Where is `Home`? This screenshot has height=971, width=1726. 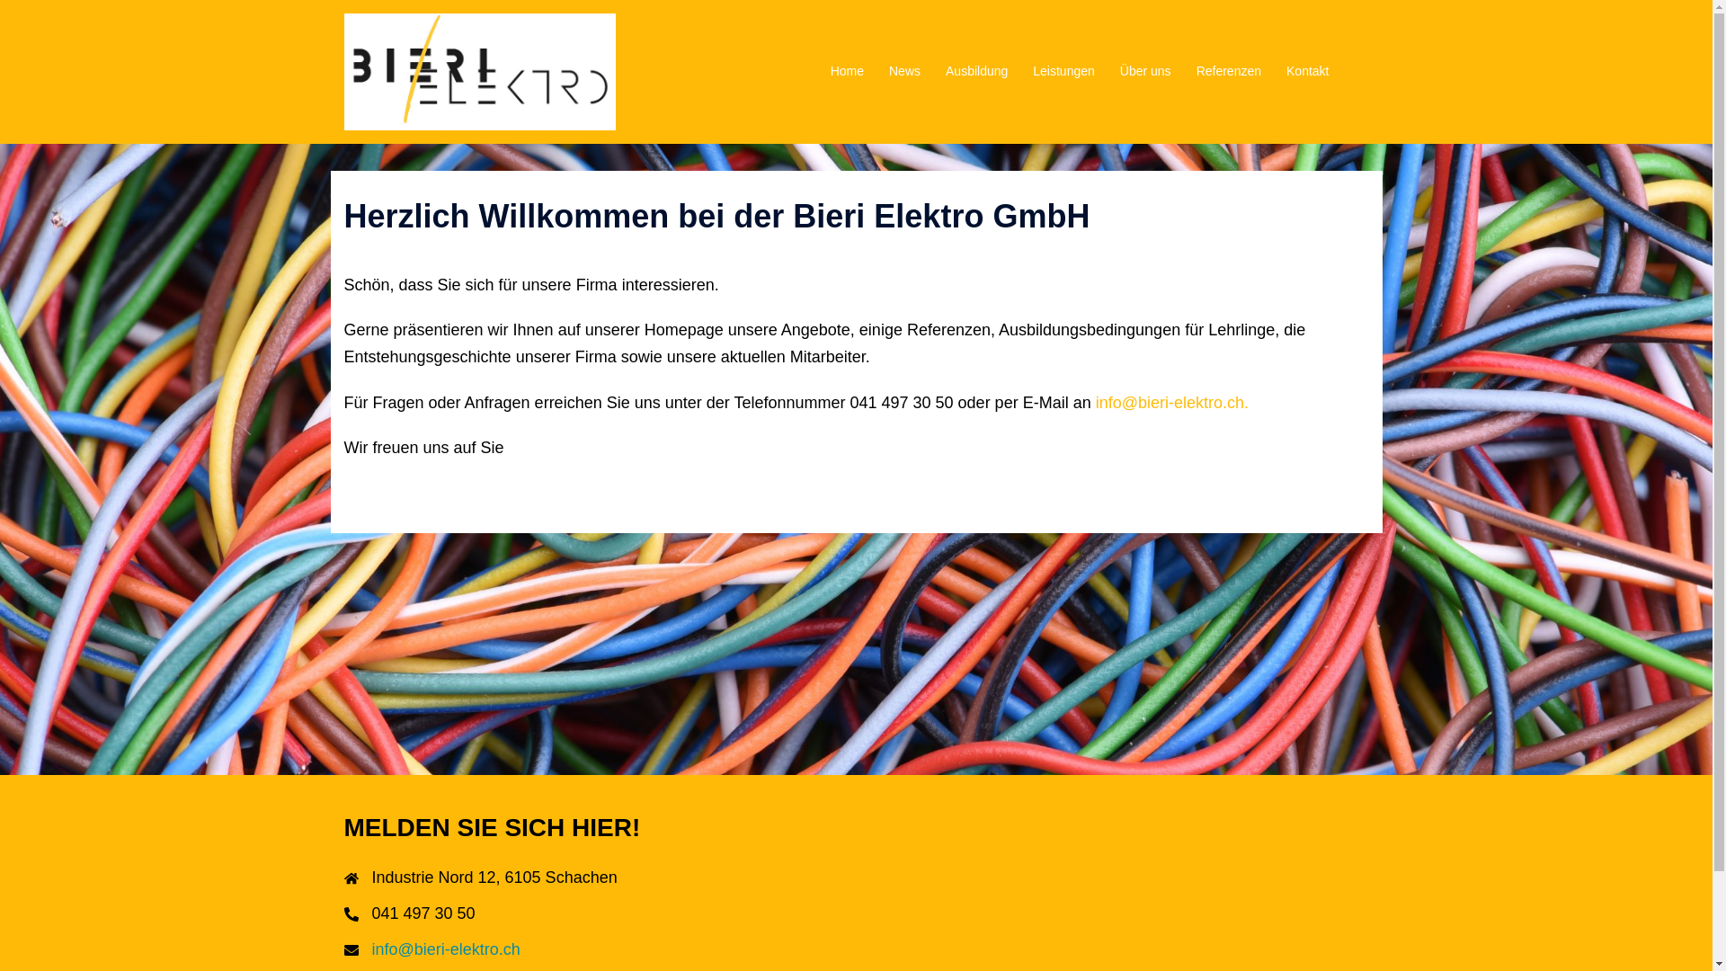
Home is located at coordinates (847, 72).